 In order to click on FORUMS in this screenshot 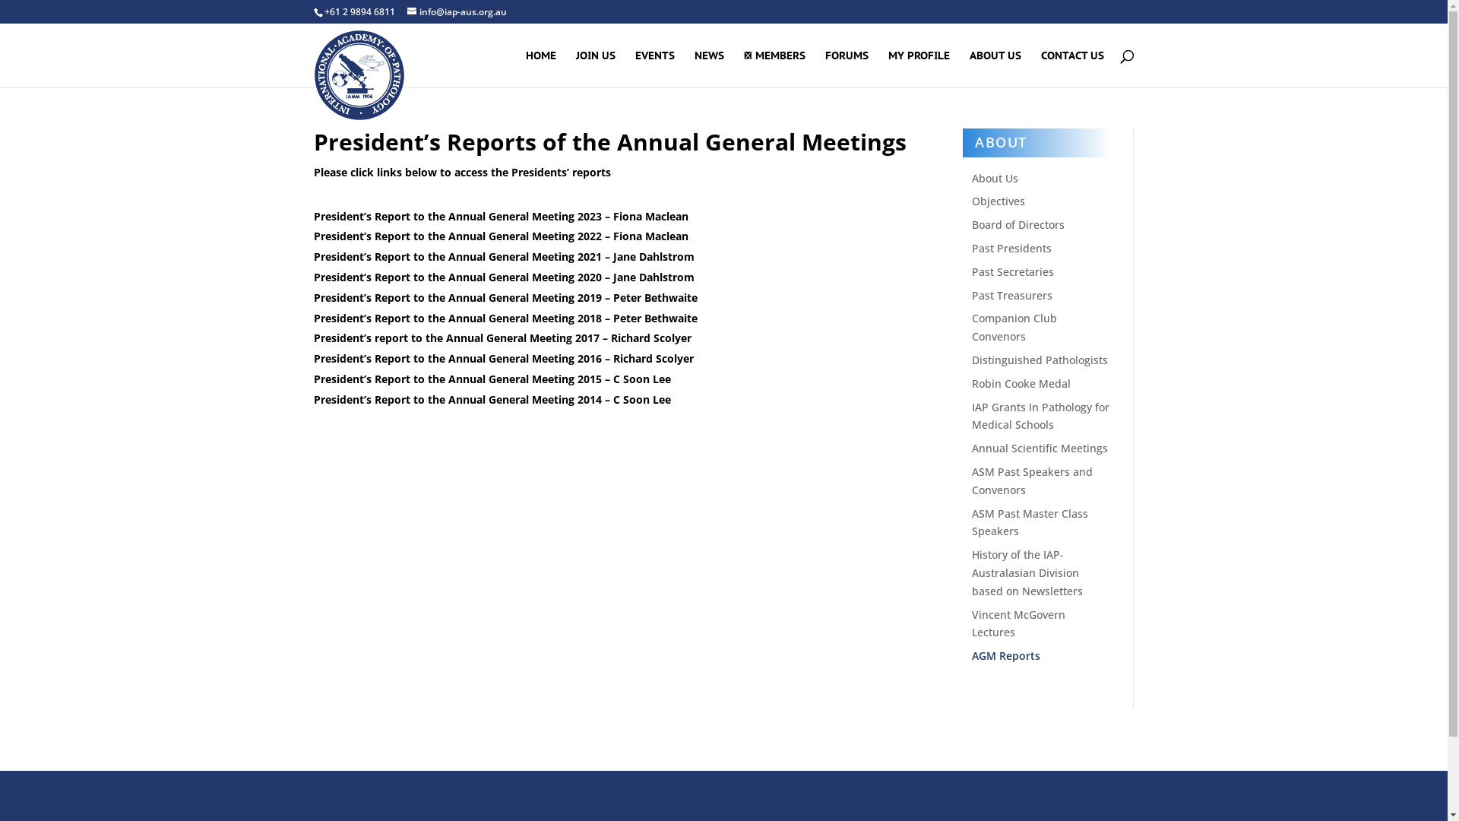, I will do `click(847, 68)`.